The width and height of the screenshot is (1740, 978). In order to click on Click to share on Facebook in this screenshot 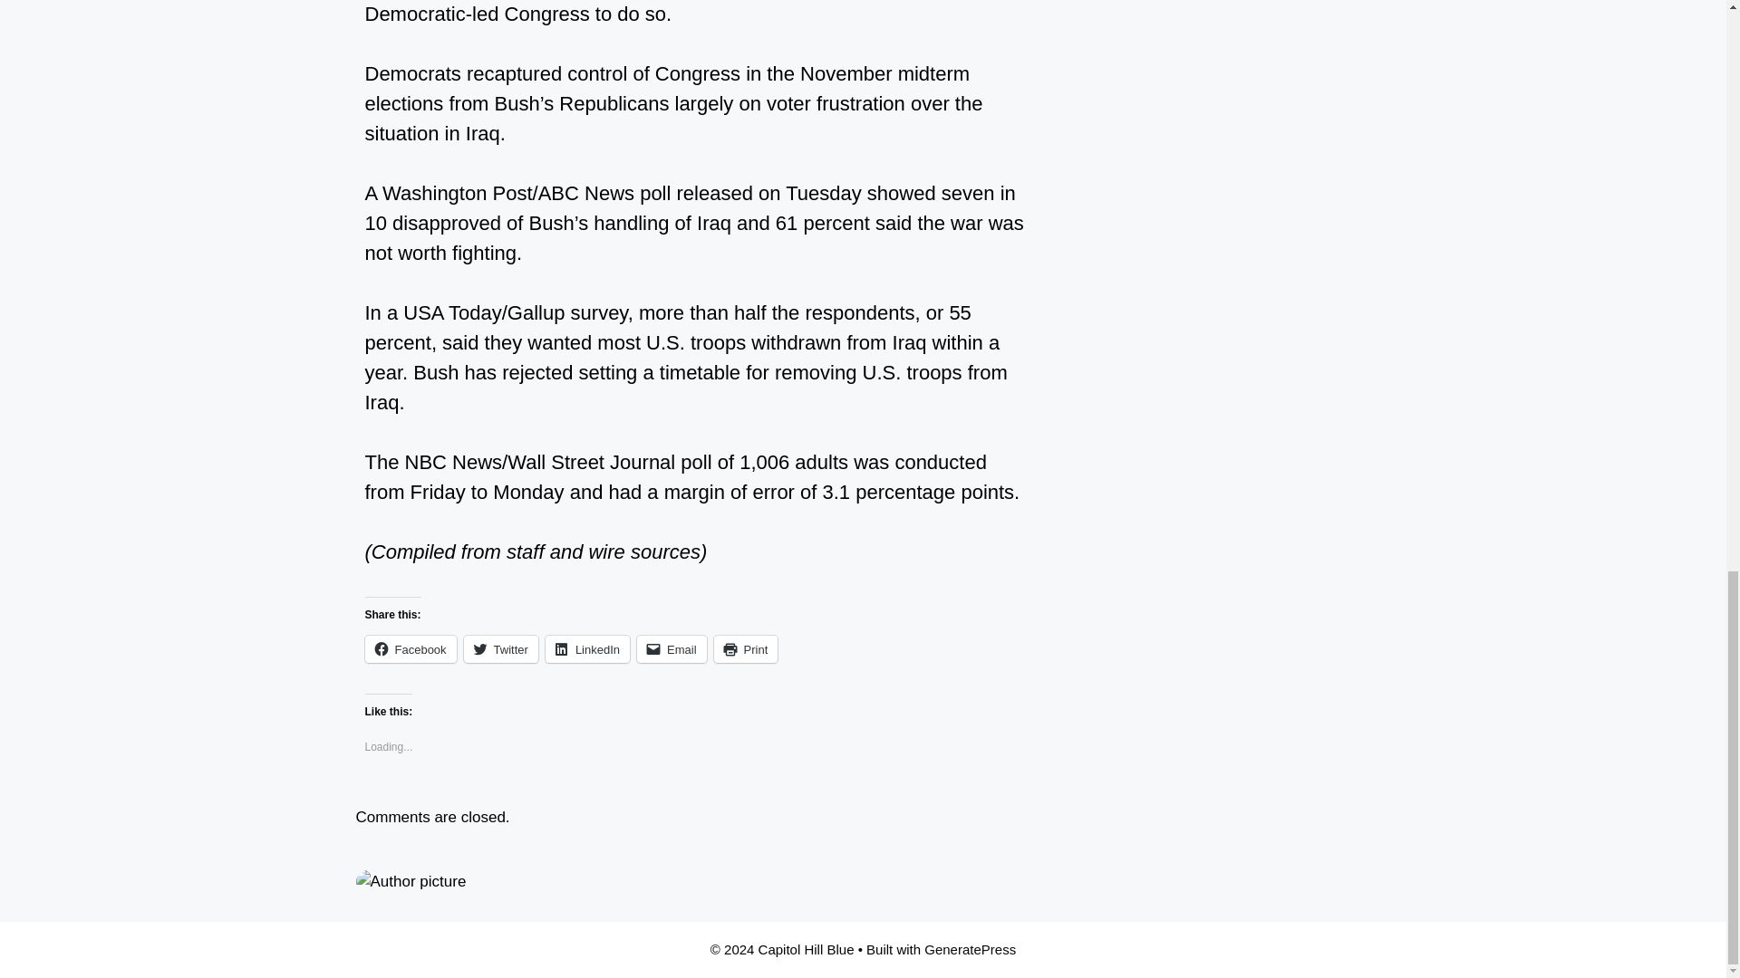, I will do `click(410, 649)`.